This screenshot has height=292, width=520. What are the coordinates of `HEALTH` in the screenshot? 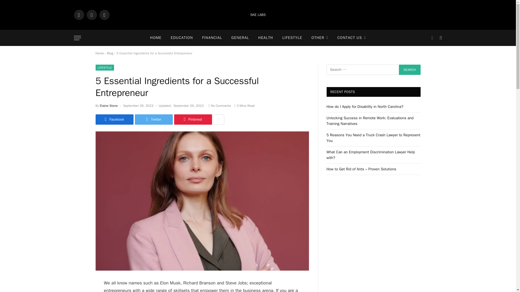 It's located at (265, 38).